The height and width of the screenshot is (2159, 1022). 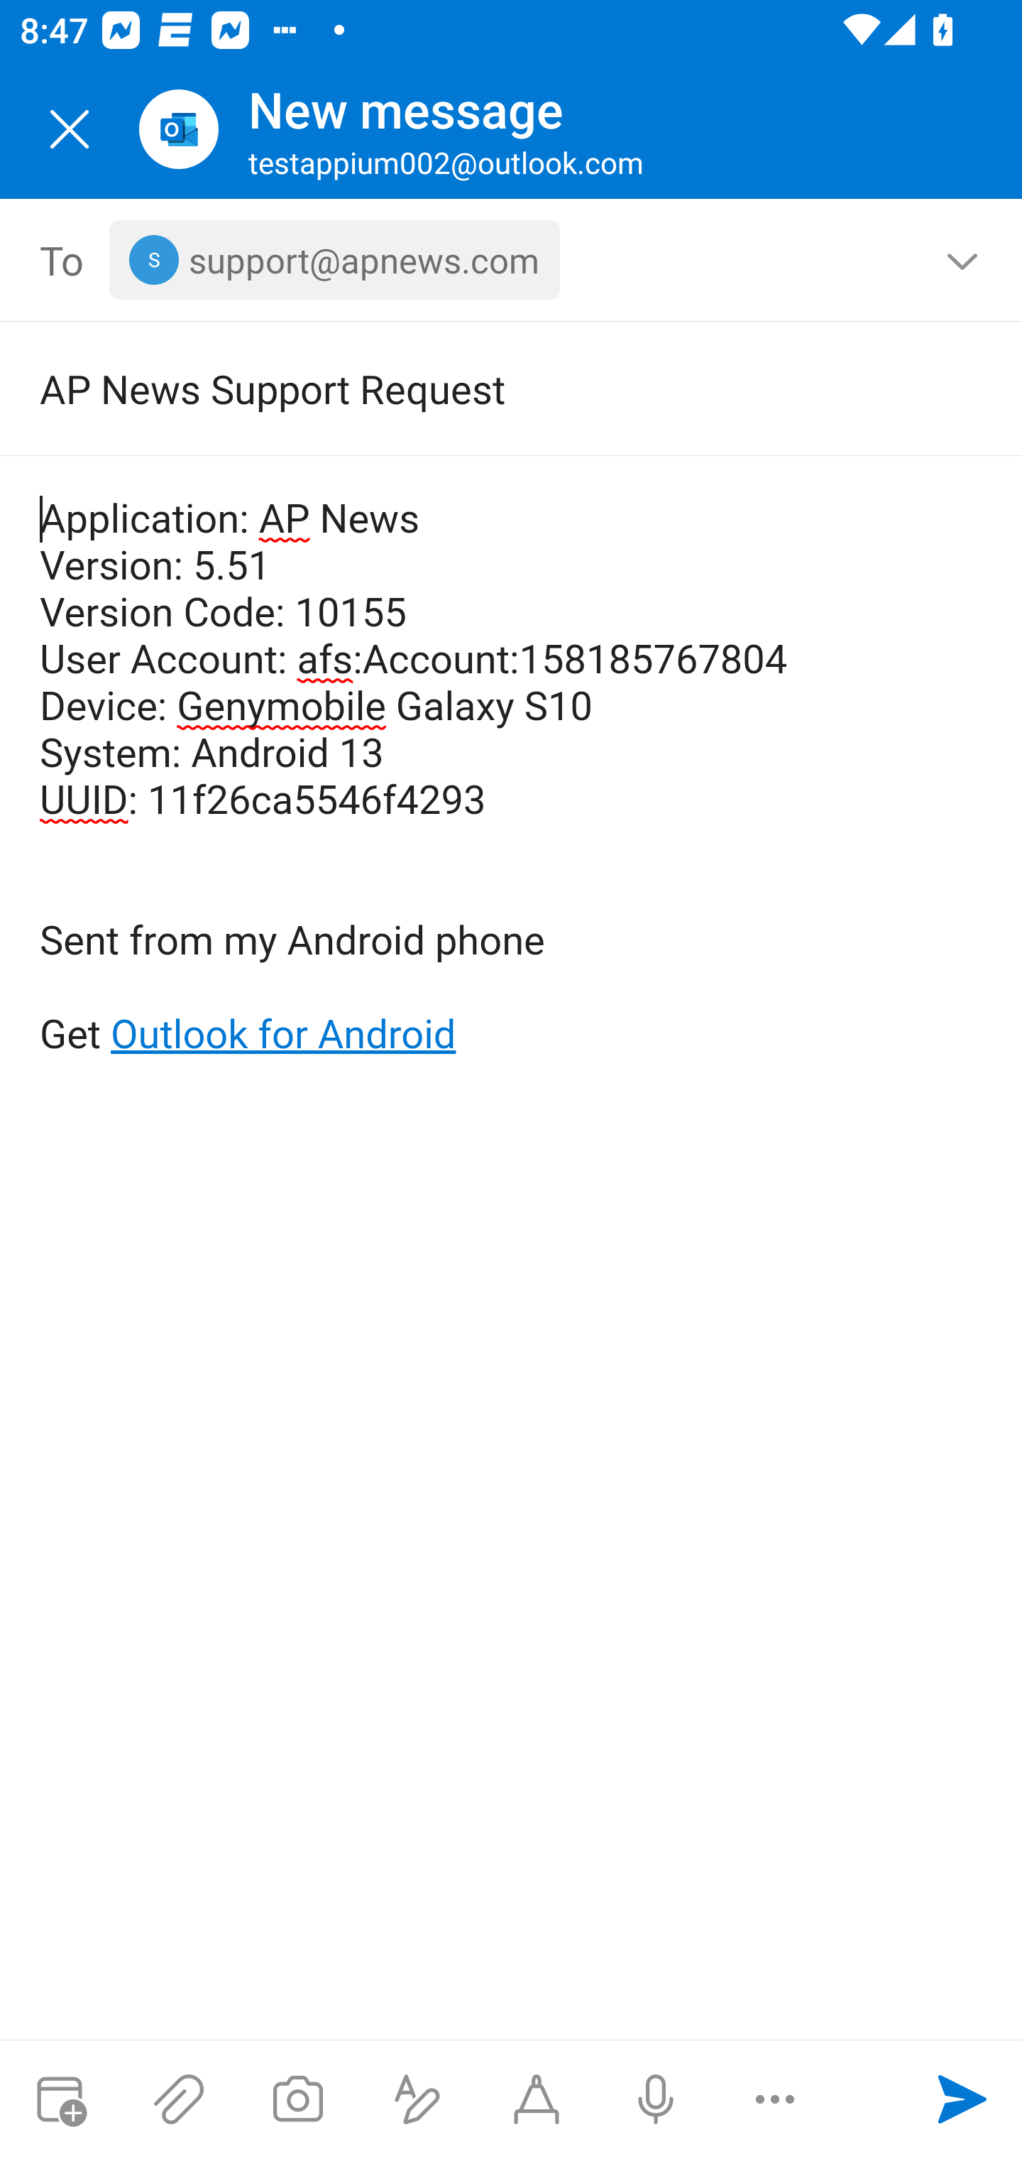 What do you see at coordinates (471, 388) in the screenshot?
I see `AP News Support Request` at bounding box center [471, 388].